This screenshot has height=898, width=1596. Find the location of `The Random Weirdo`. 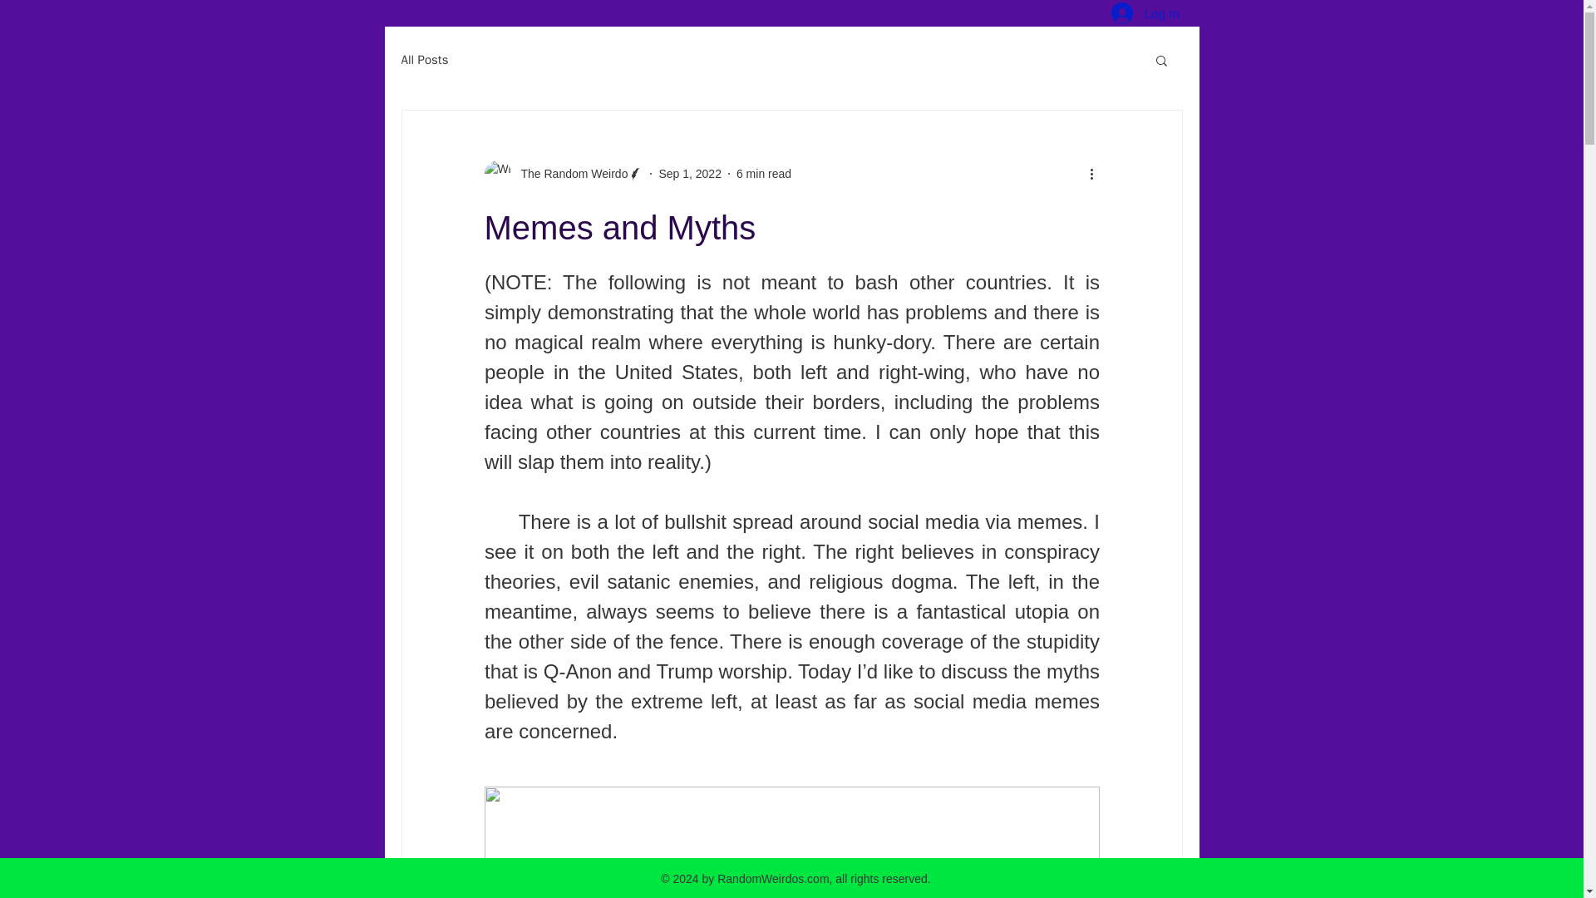

The Random Weirdo is located at coordinates (563, 173).